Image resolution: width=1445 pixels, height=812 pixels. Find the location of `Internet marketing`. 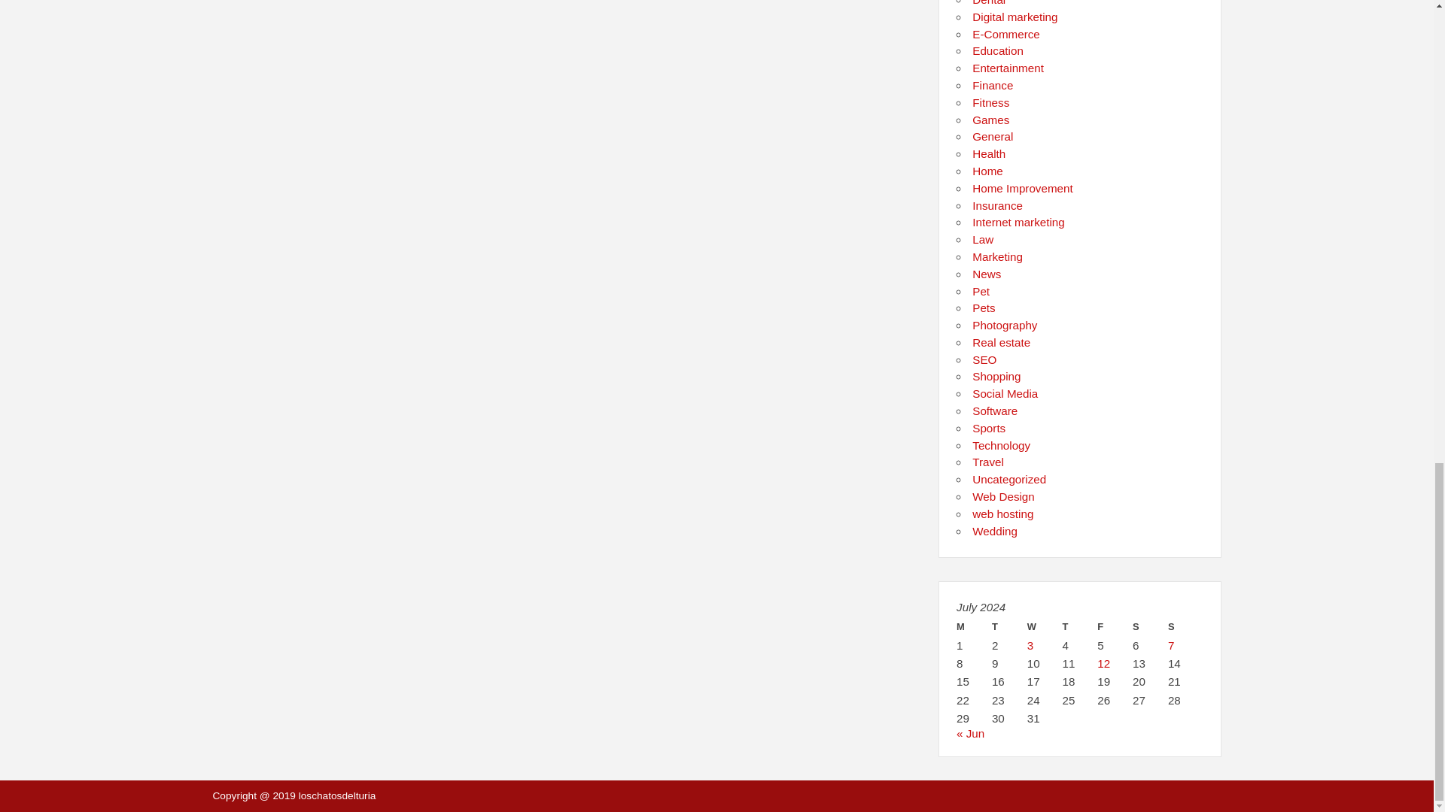

Internet marketing is located at coordinates (1018, 222).